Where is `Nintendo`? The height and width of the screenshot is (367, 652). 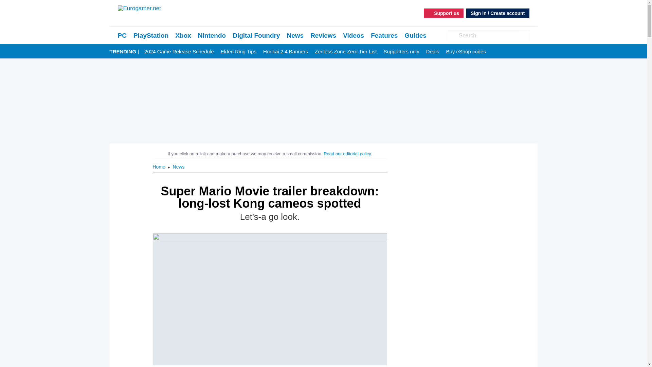 Nintendo is located at coordinates (212, 35).